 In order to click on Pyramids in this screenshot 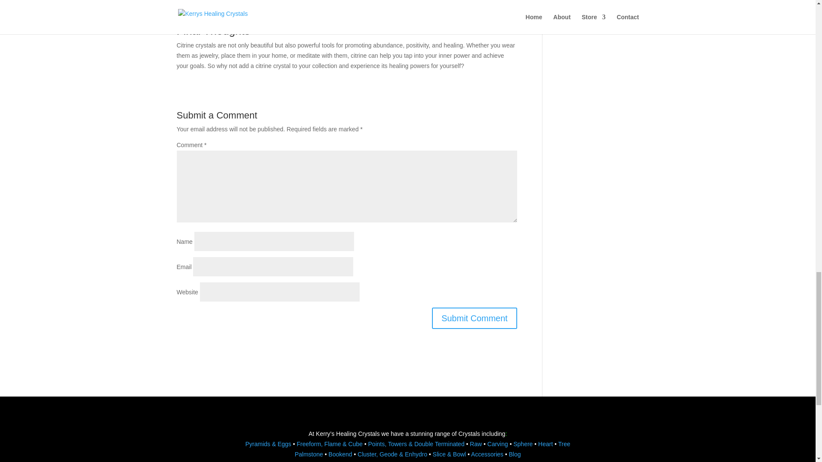, I will do `click(259, 444)`.